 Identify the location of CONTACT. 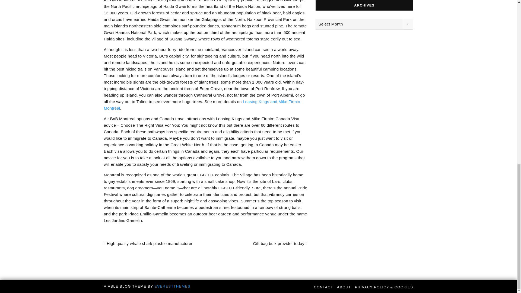
(323, 287).